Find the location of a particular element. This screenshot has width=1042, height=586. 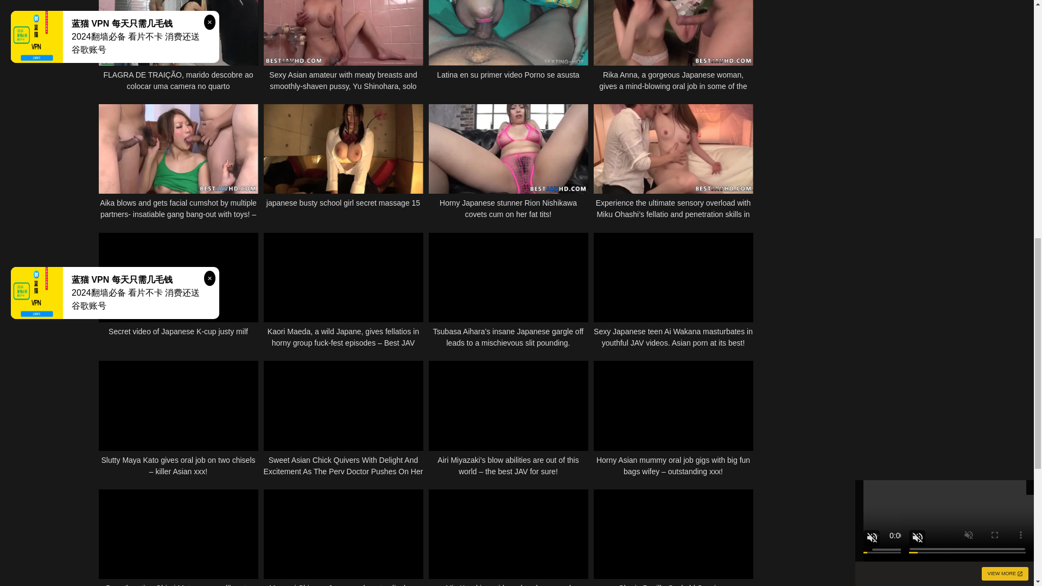

Secret video of Japanese K-cup justy milf is located at coordinates (179, 290).